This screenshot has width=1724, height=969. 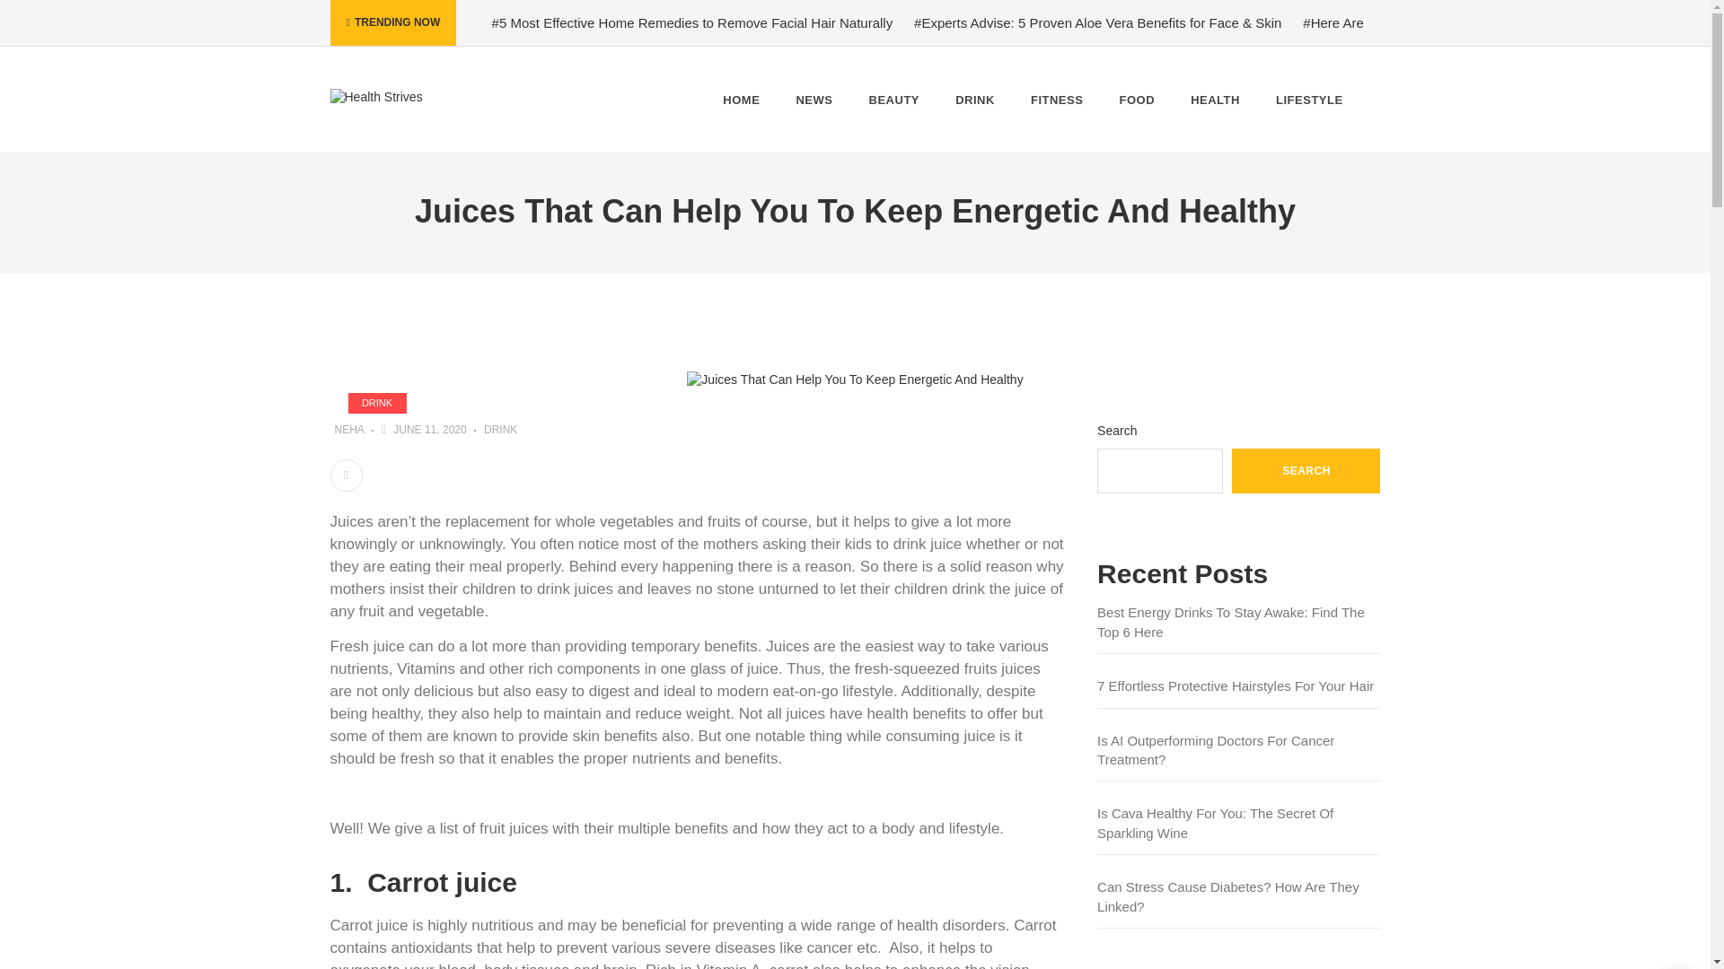 What do you see at coordinates (1306, 470) in the screenshot?
I see `SEARCH` at bounding box center [1306, 470].